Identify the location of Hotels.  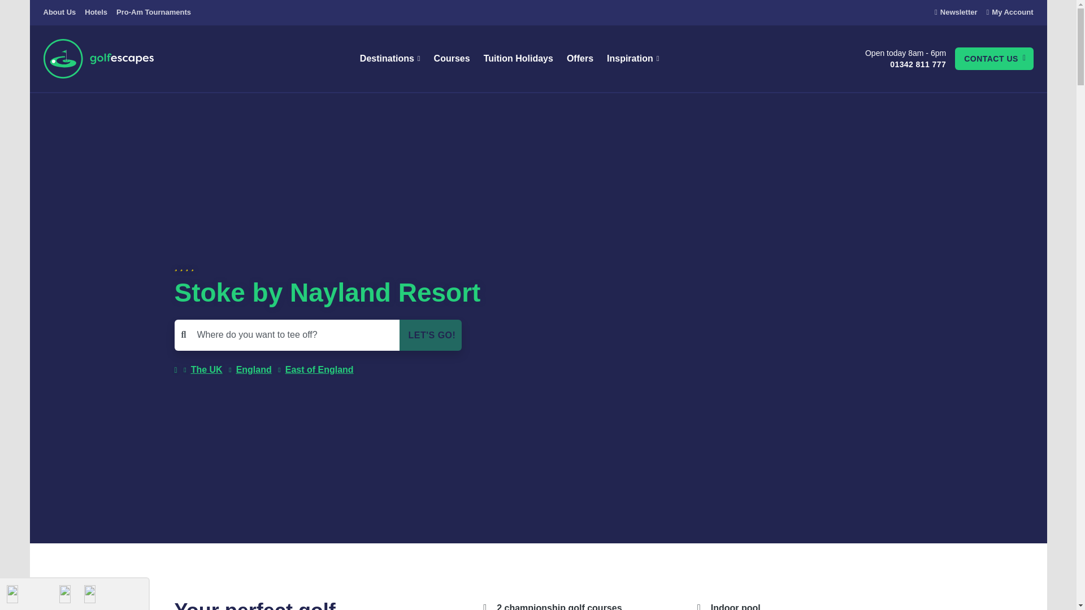
(96, 12).